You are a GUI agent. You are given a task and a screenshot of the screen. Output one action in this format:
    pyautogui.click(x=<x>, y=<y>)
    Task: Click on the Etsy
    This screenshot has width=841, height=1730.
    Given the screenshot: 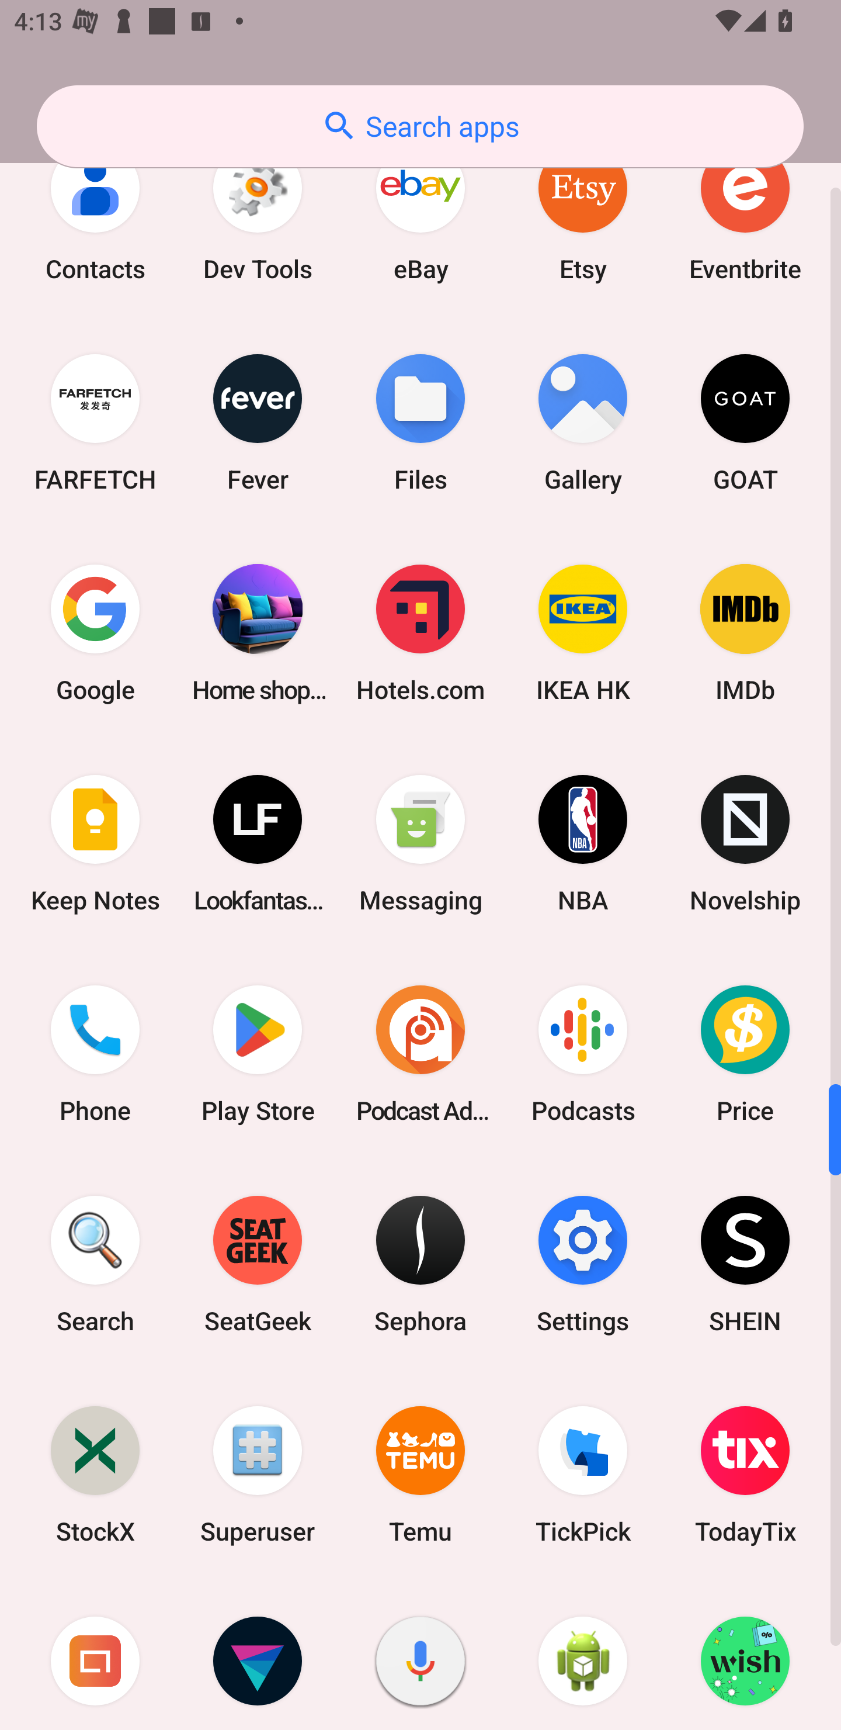 What is the action you would take?
    pyautogui.click(x=583, y=212)
    